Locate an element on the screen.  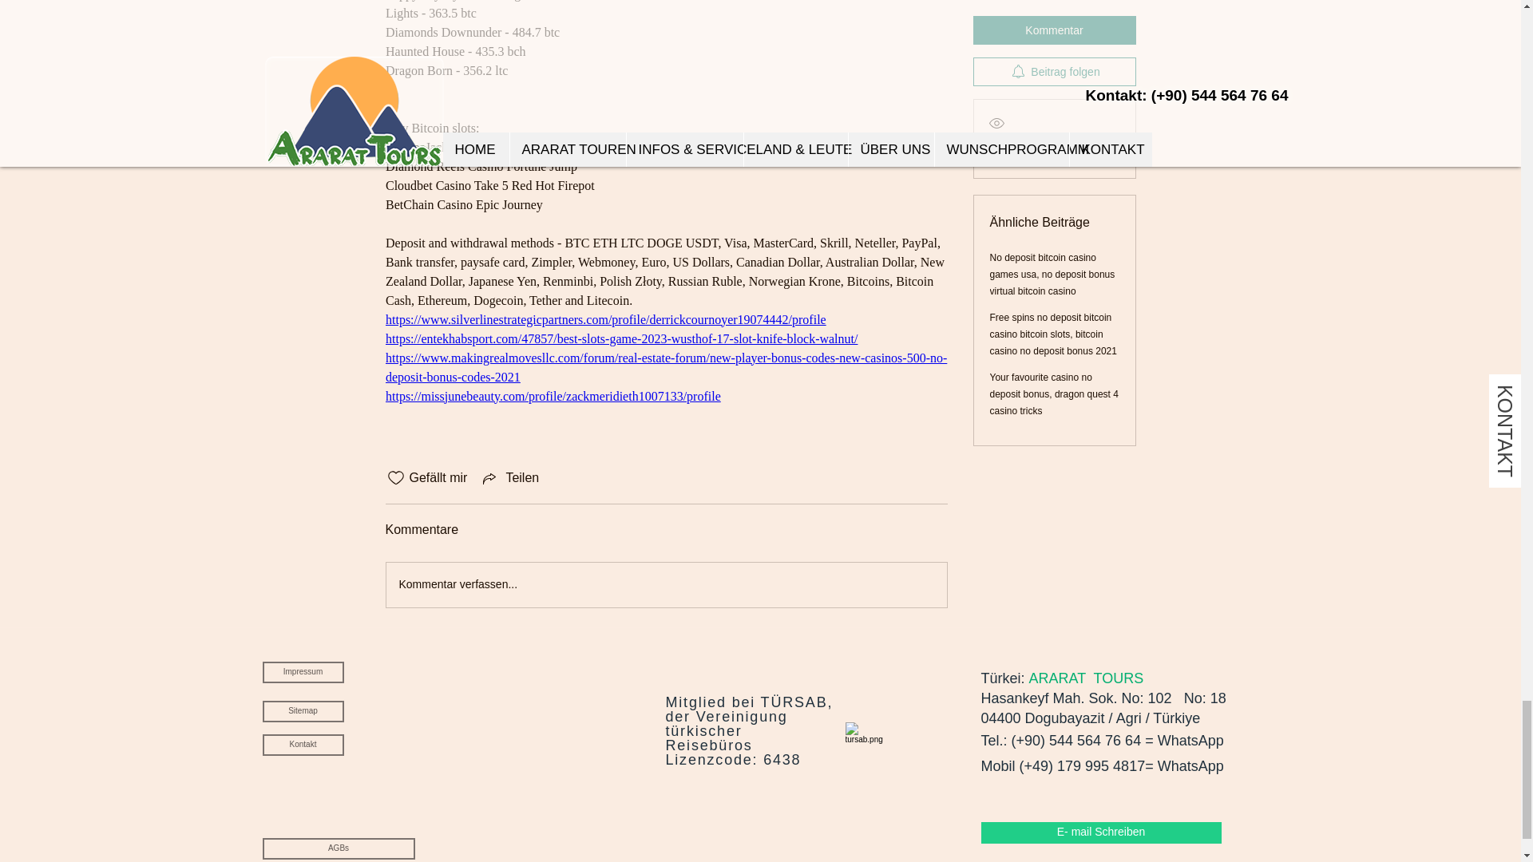
Teilen is located at coordinates (509, 478).